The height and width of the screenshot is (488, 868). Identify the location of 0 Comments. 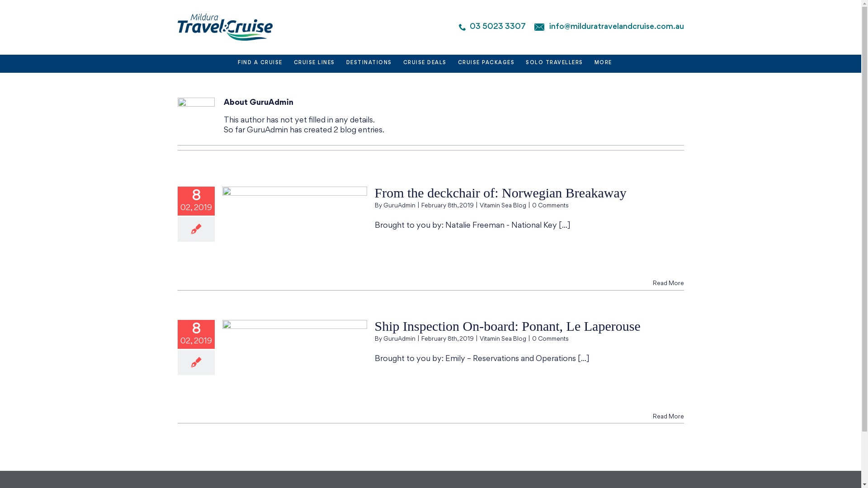
(550, 339).